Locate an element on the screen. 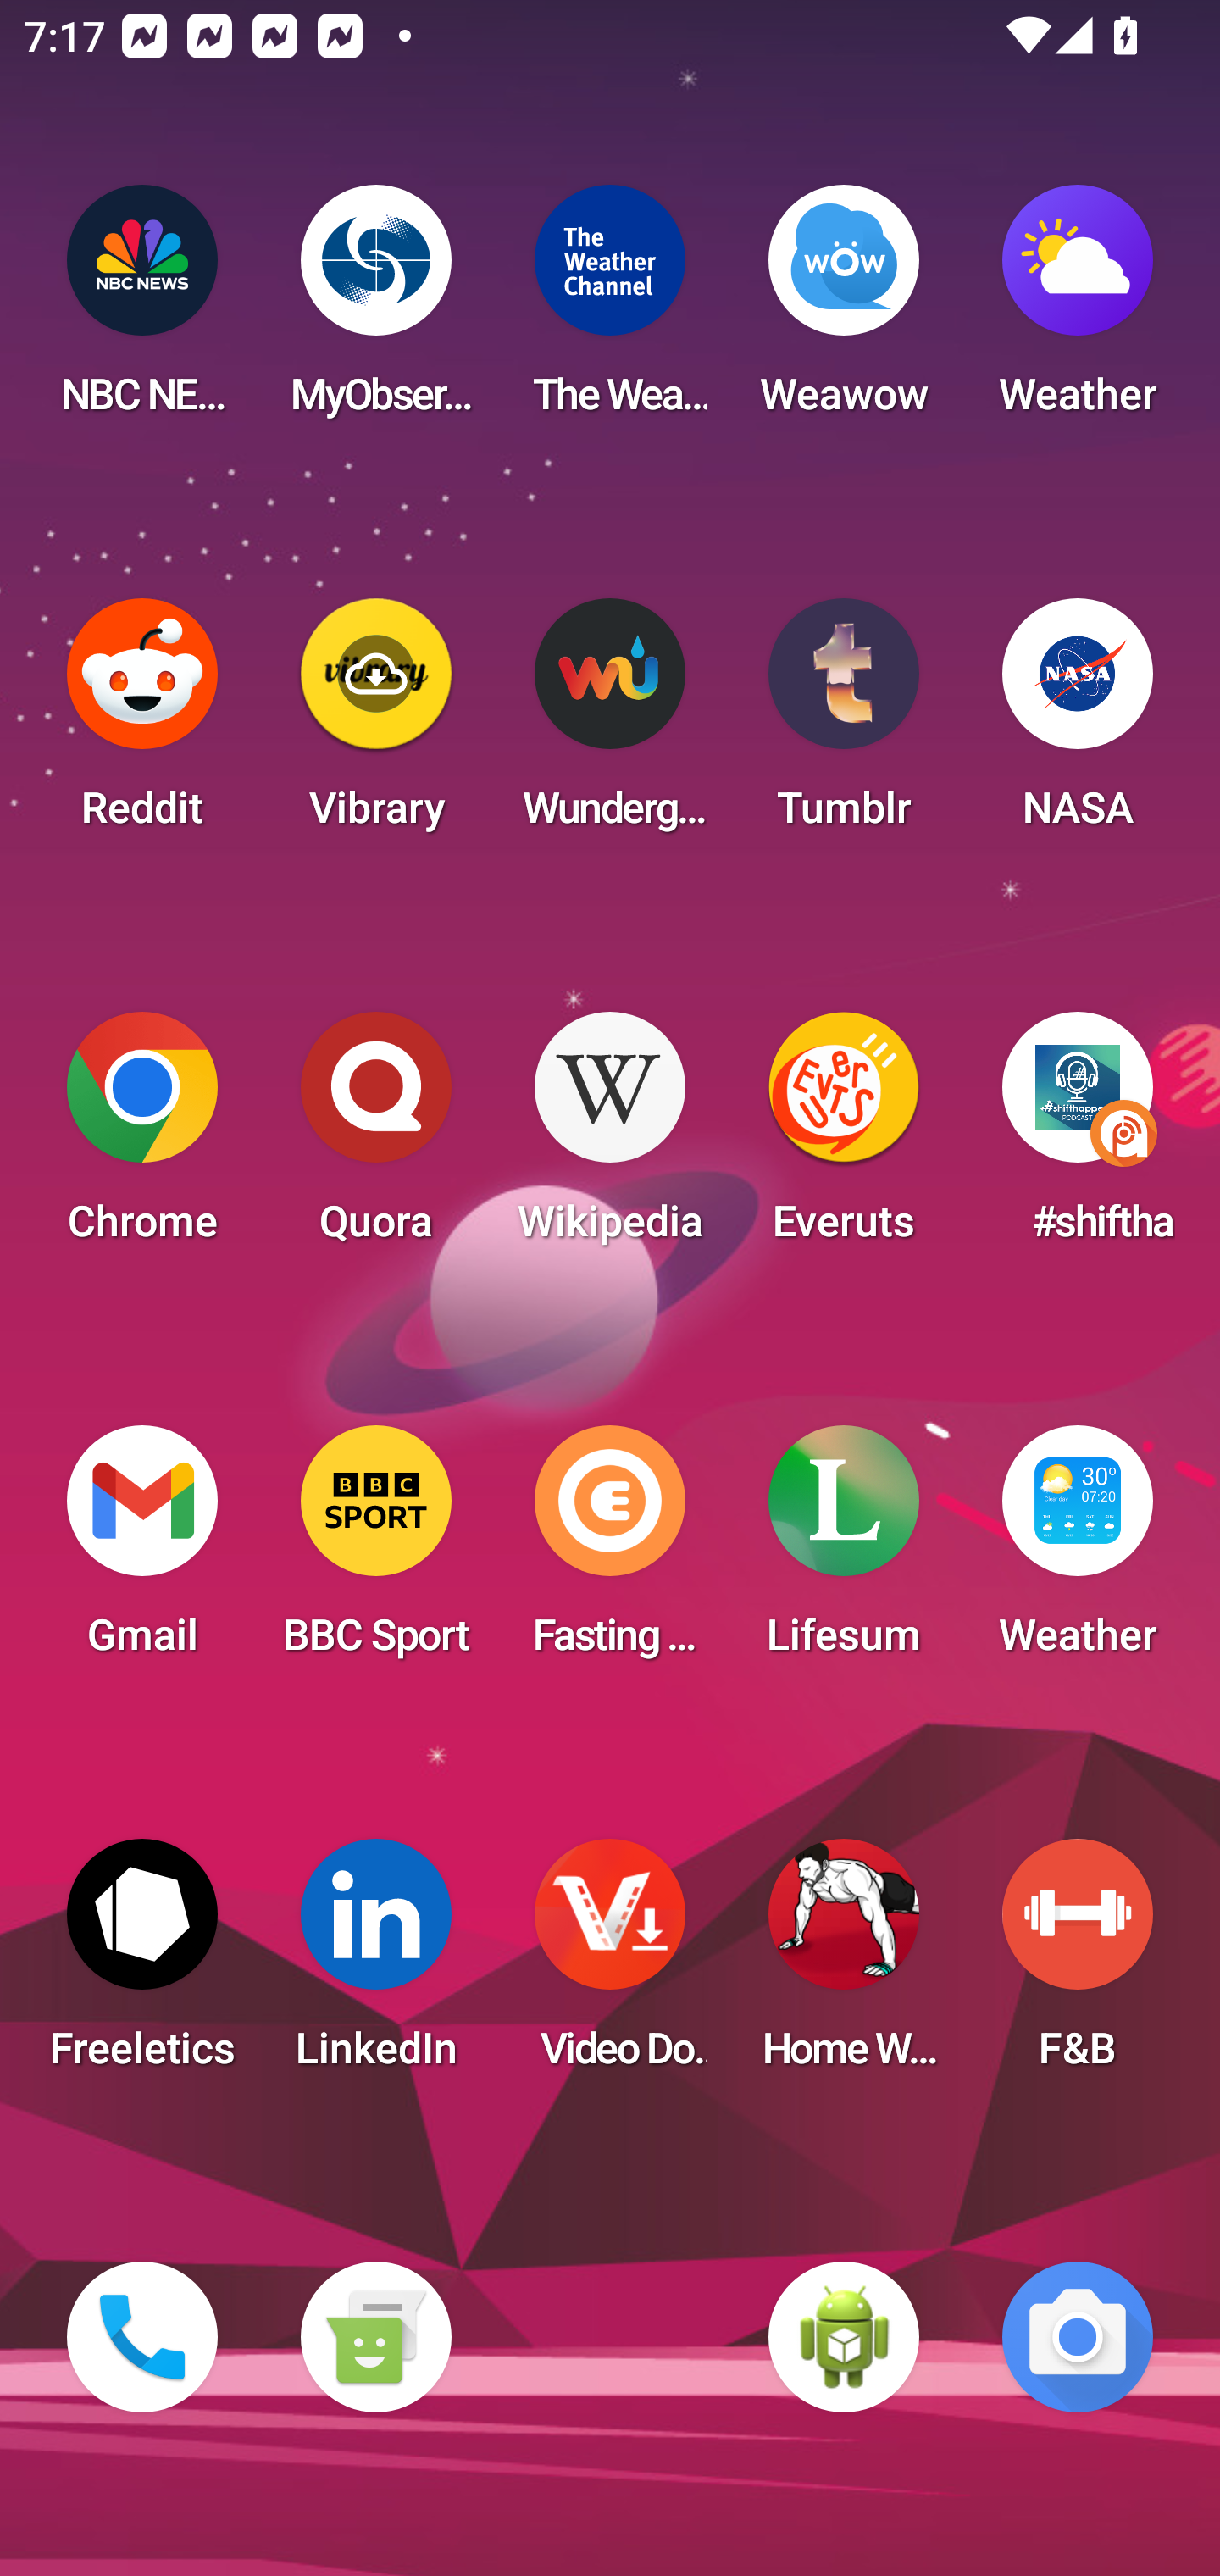 This screenshot has height=2576, width=1220. #shifthappens in the Digital Workplace Podcast is located at coordinates (1078, 1137).